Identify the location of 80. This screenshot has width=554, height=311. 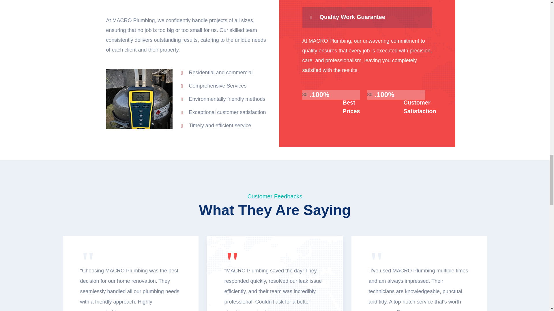
(396, 94).